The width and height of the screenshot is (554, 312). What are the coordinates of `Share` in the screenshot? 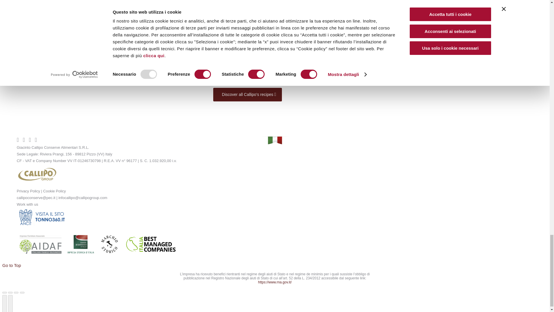 It's located at (10, 292).